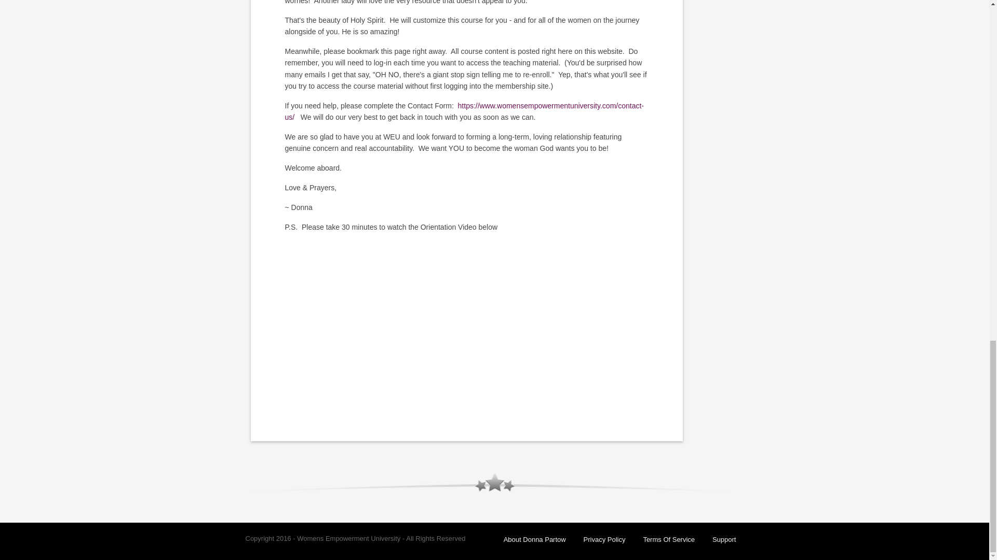 This screenshot has width=997, height=560. Describe the element at coordinates (535, 539) in the screenshot. I see `About Donna Partow` at that location.